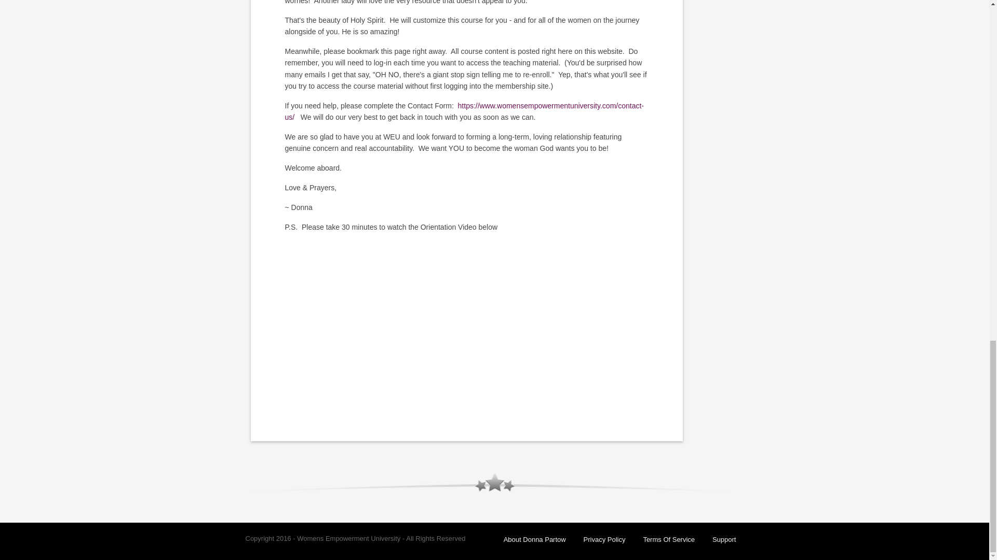 This screenshot has width=997, height=560. Describe the element at coordinates (535, 539) in the screenshot. I see `About Donna Partow` at that location.